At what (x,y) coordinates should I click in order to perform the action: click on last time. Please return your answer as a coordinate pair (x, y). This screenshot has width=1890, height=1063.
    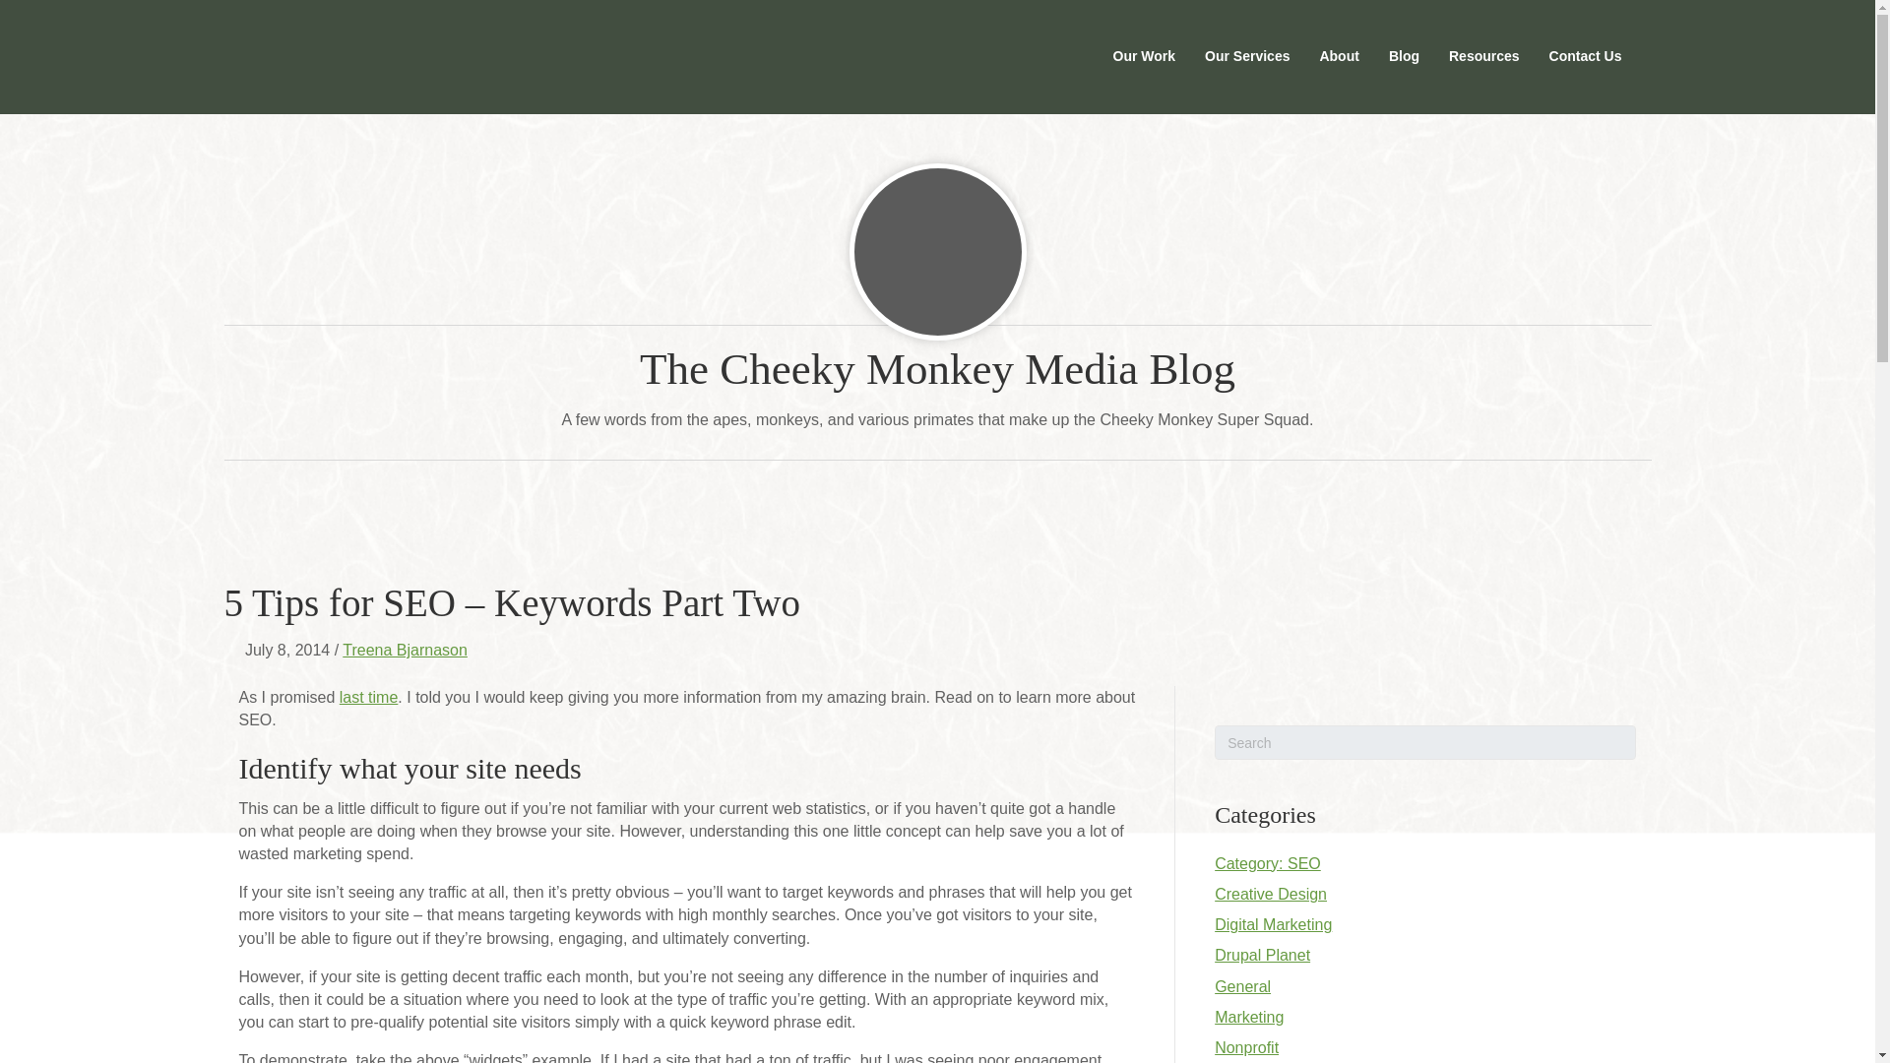
    Looking at the image, I should click on (369, 697).